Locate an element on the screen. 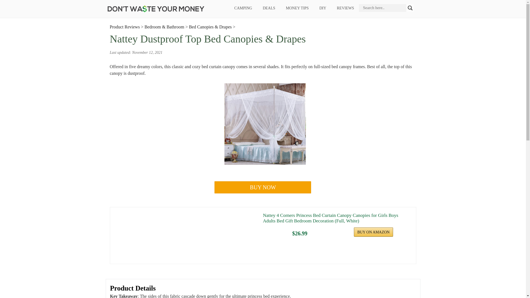 Image resolution: width=530 pixels, height=298 pixels. BUY NOW is located at coordinates (263, 187).